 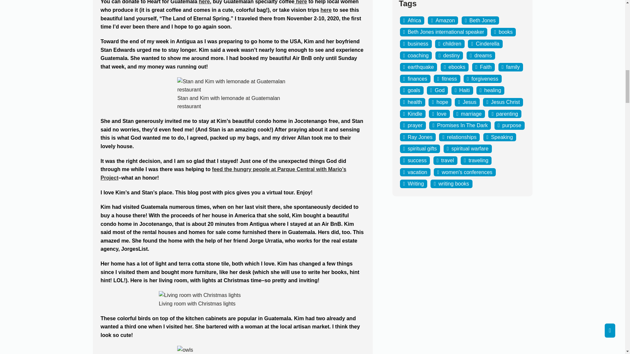 What do you see at coordinates (326, 10) in the screenshot?
I see `here` at bounding box center [326, 10].